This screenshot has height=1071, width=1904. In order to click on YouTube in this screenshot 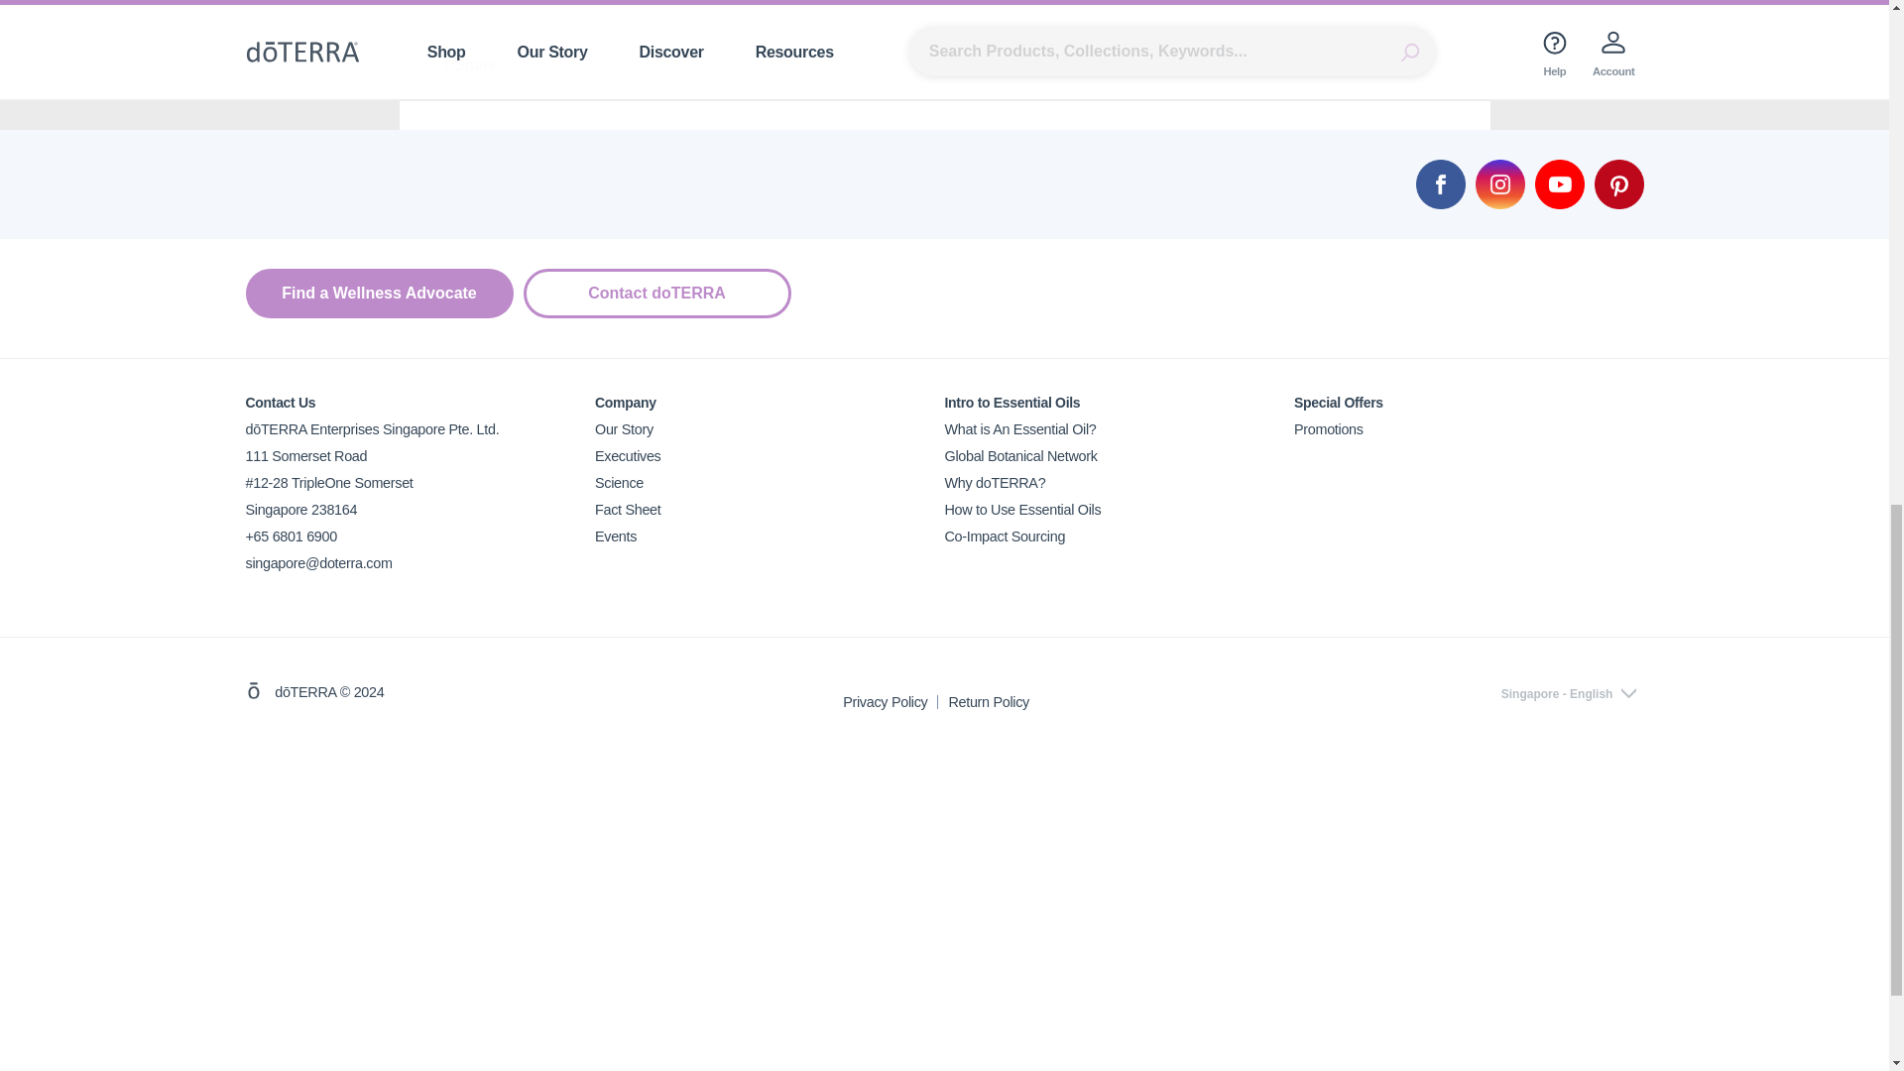, I will do `click(1559, 183)`.